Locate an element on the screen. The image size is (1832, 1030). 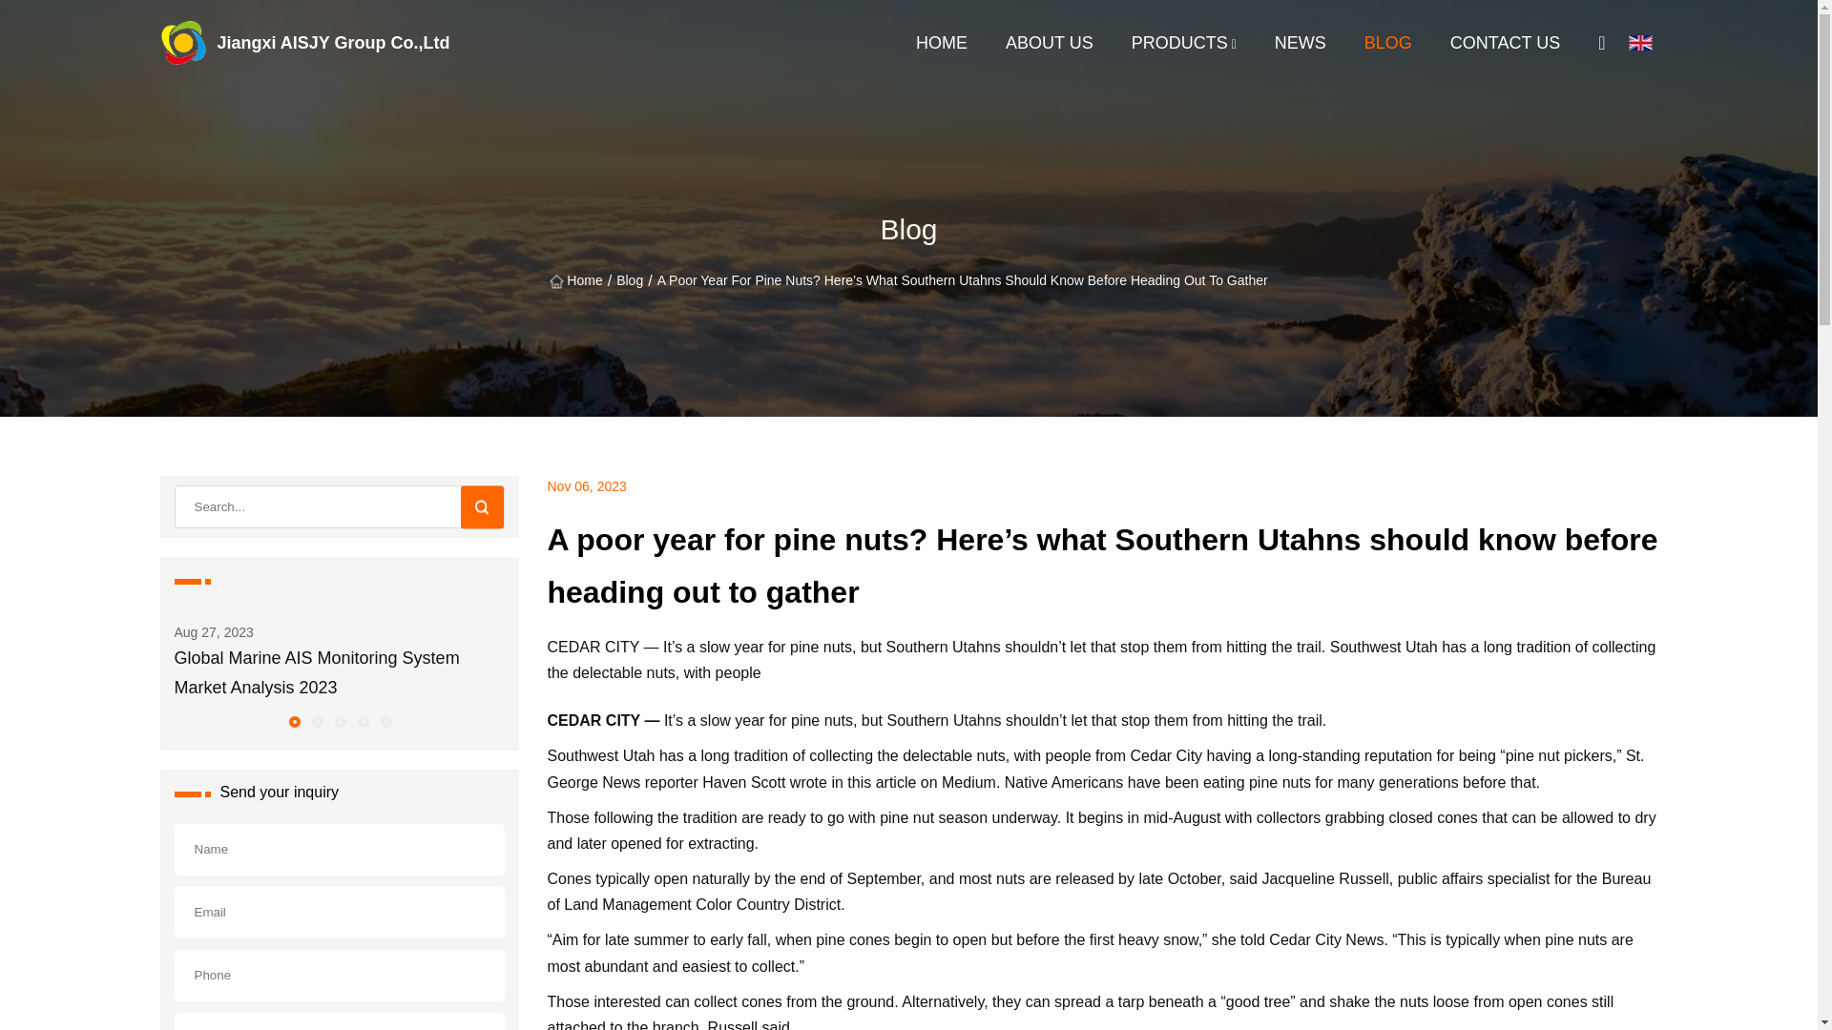
ABOUT US is located at coordinates (1050, 42).